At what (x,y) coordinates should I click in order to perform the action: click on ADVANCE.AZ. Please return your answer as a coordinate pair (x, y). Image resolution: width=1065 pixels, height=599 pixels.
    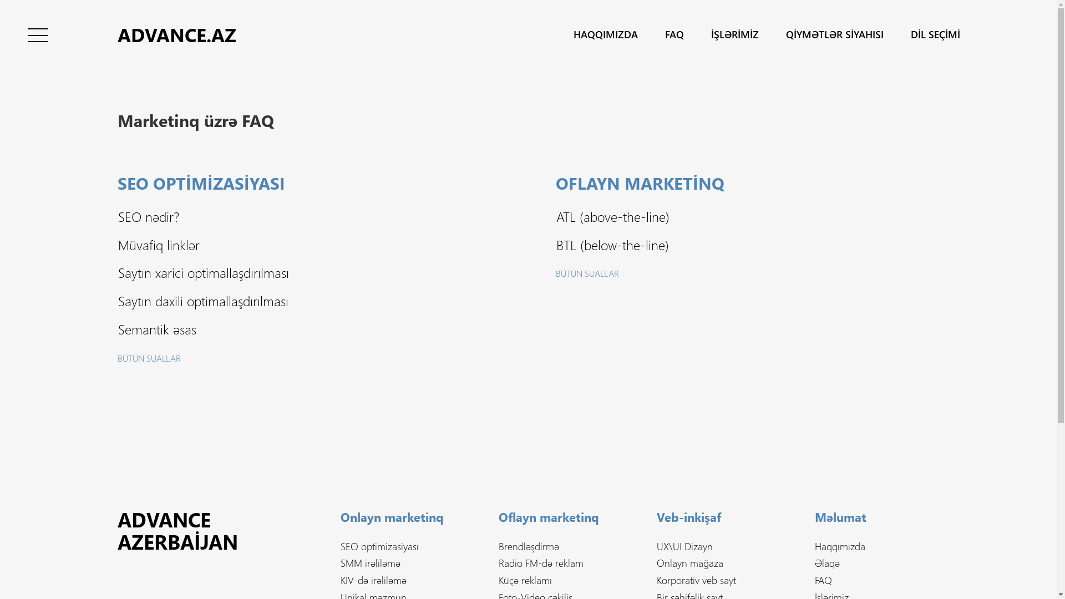
    Looking at the image, I should click on (177, 34).